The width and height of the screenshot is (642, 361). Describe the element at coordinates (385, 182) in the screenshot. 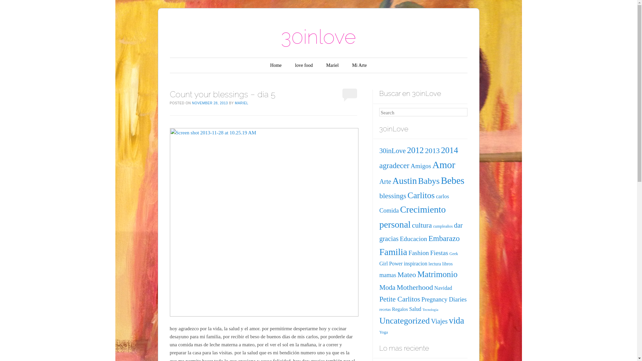

I see `Arte` at that location.